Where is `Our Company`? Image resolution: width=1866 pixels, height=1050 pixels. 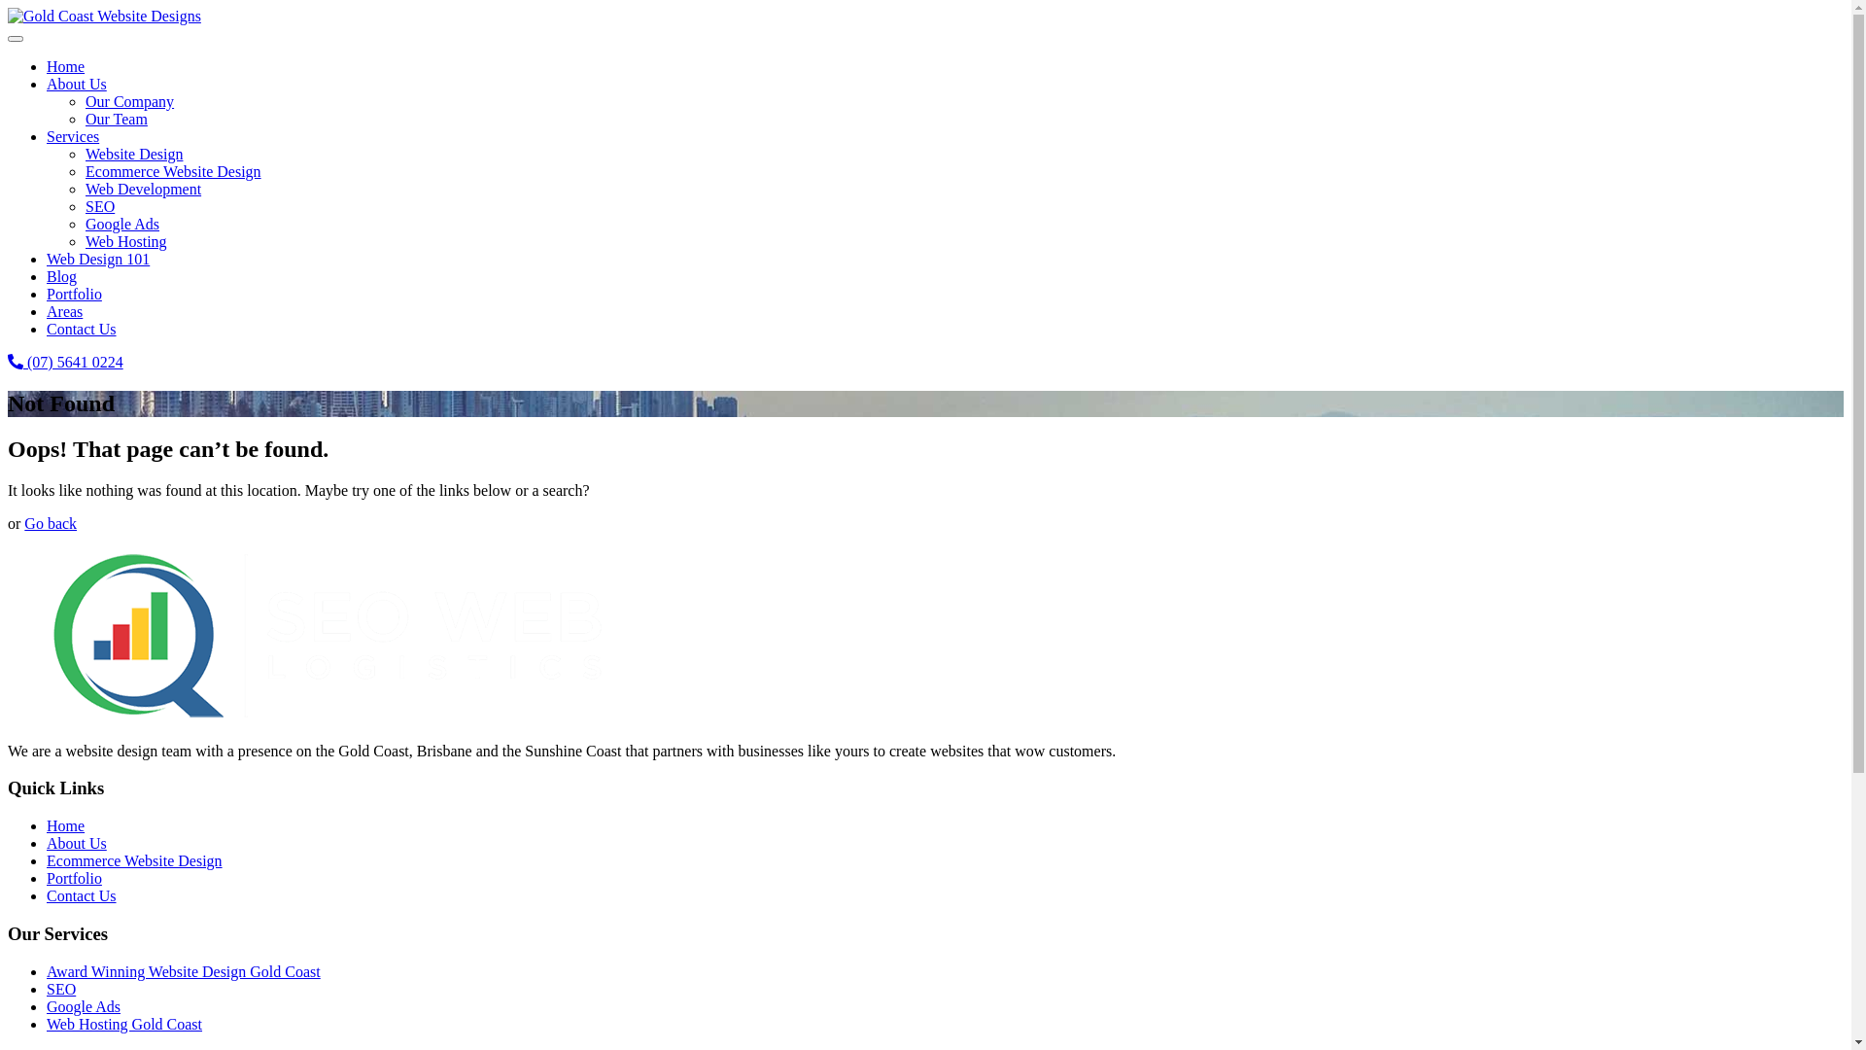 Our Company is located at coordinates (130, 101).